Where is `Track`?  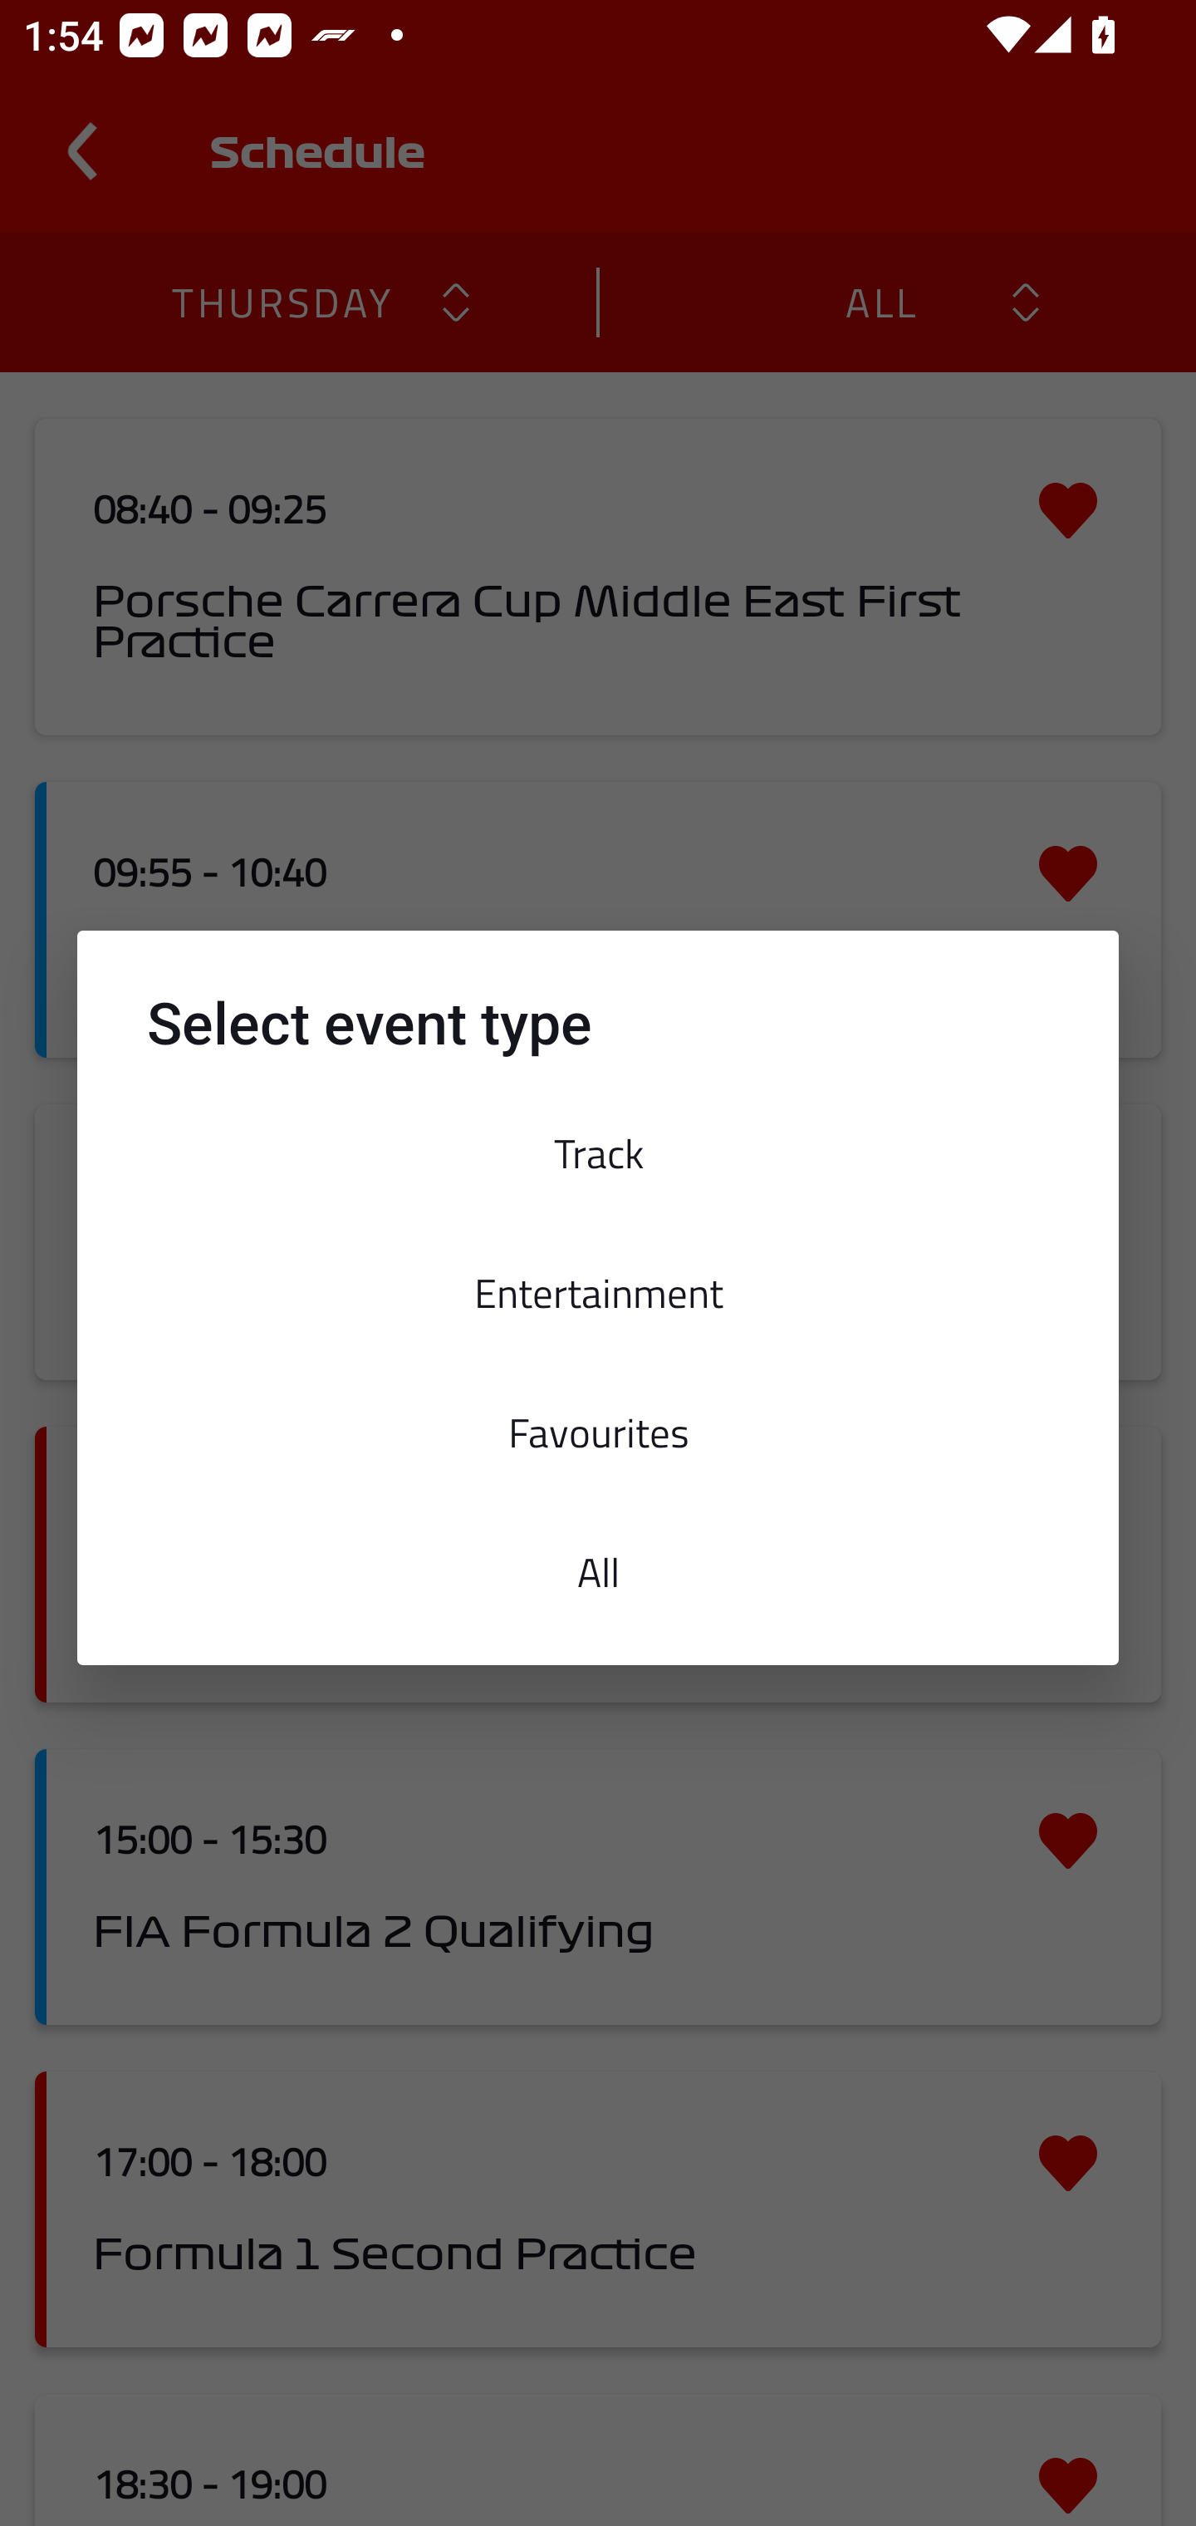
Track is located at coordinates (598, 1153).